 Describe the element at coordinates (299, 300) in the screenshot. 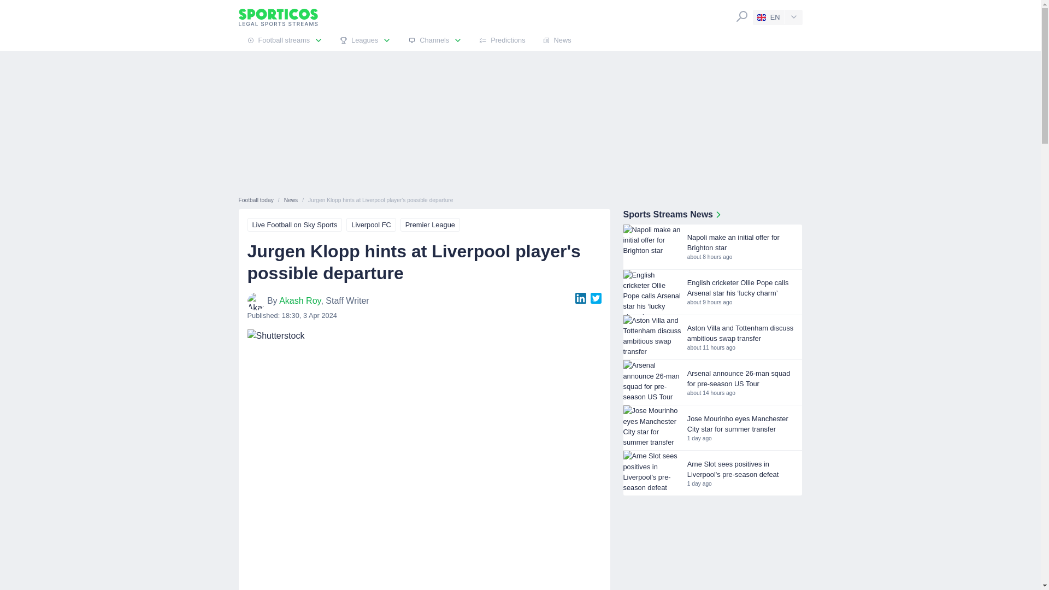

I see `Akash Roy` at that location.